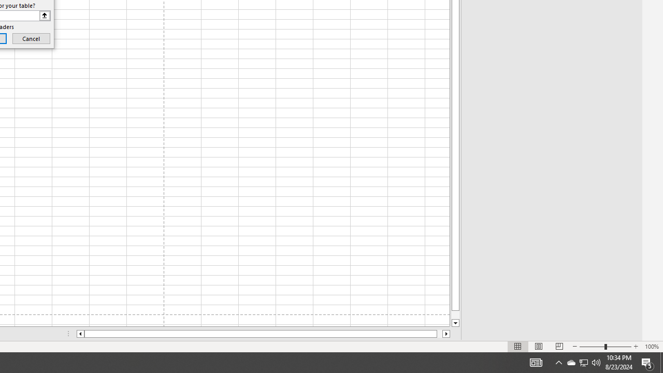 The image size is (663, 373). What do you see at coordinates (455, 323) in the screenshot?
I see `Line down` at bounding box center [455, 323].